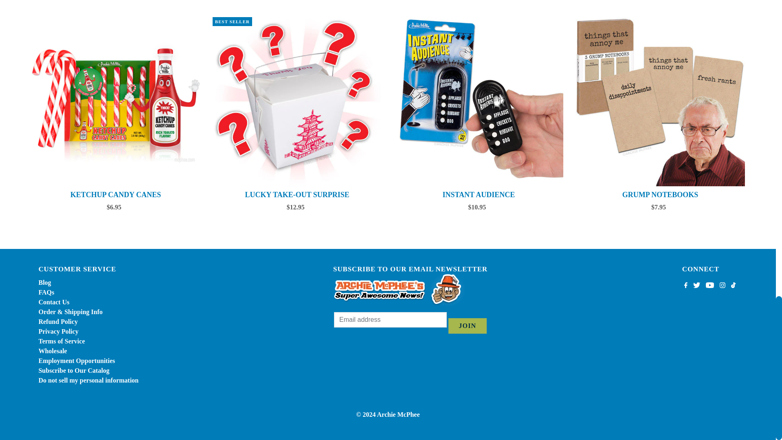 The image size is (782, 440). I want to click on Lucky Take-Out Surprise, so click(297, 102).